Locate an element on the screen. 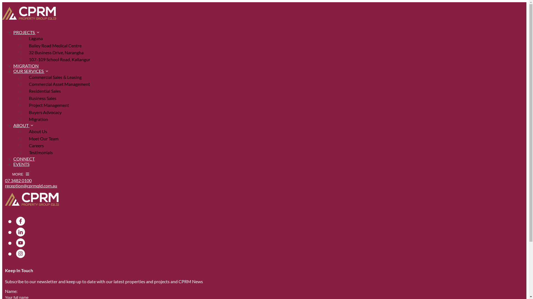 The width and height of the screenshot is (533, 299). 107-109 School Road, Kallangur is located at coordinates (275, 59).